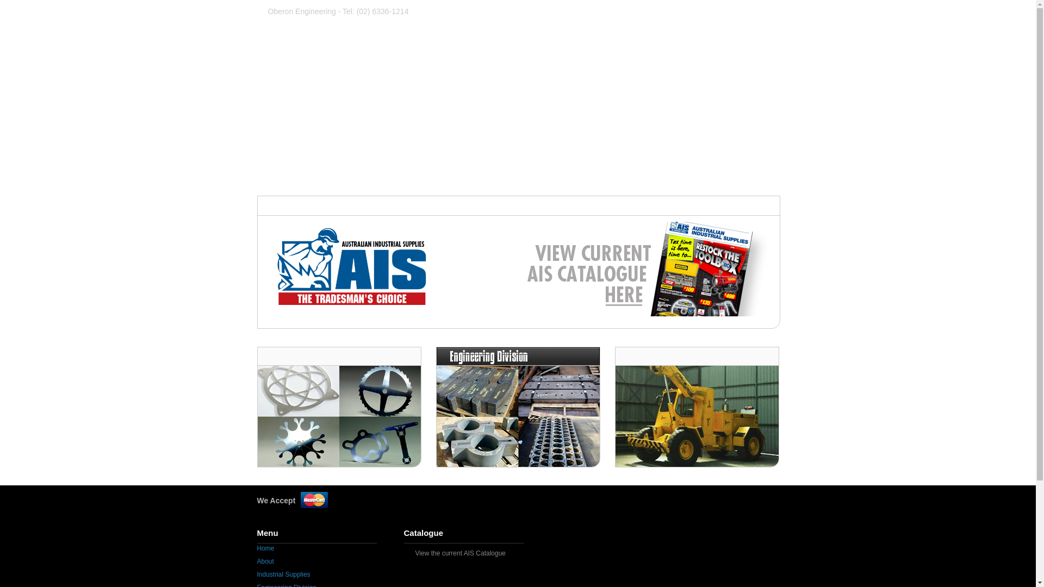  I want to click on Industrial Supplies, so click(283, 574).